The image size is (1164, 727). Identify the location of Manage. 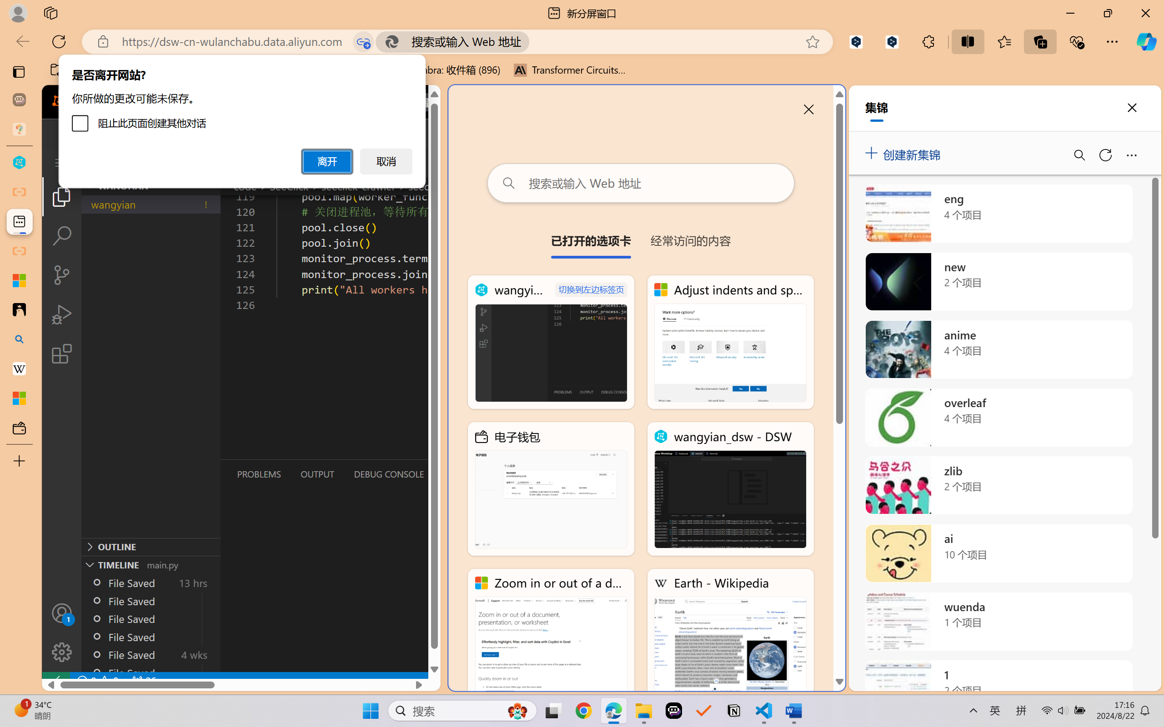
(62, 652).